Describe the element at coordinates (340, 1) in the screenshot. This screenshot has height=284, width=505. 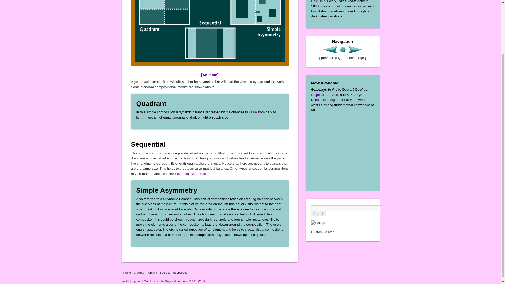
I see `Thomas Cole` at that location.